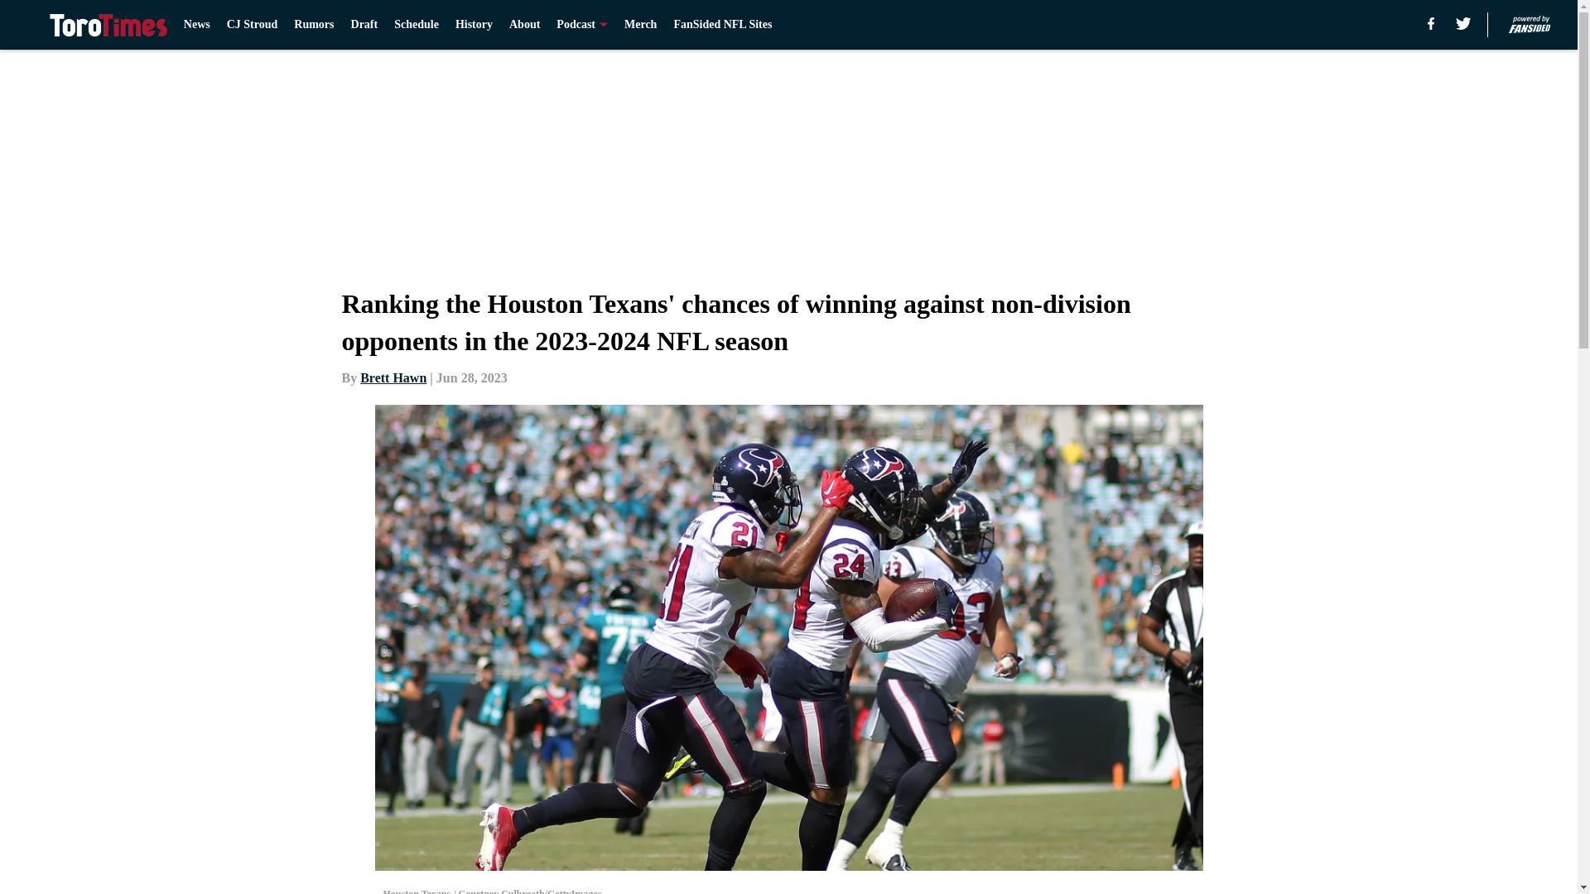  What do you see at coordinates (253, 25) in the screenshot?
I see `CJ Stroud` at bounding box center [253, 25].